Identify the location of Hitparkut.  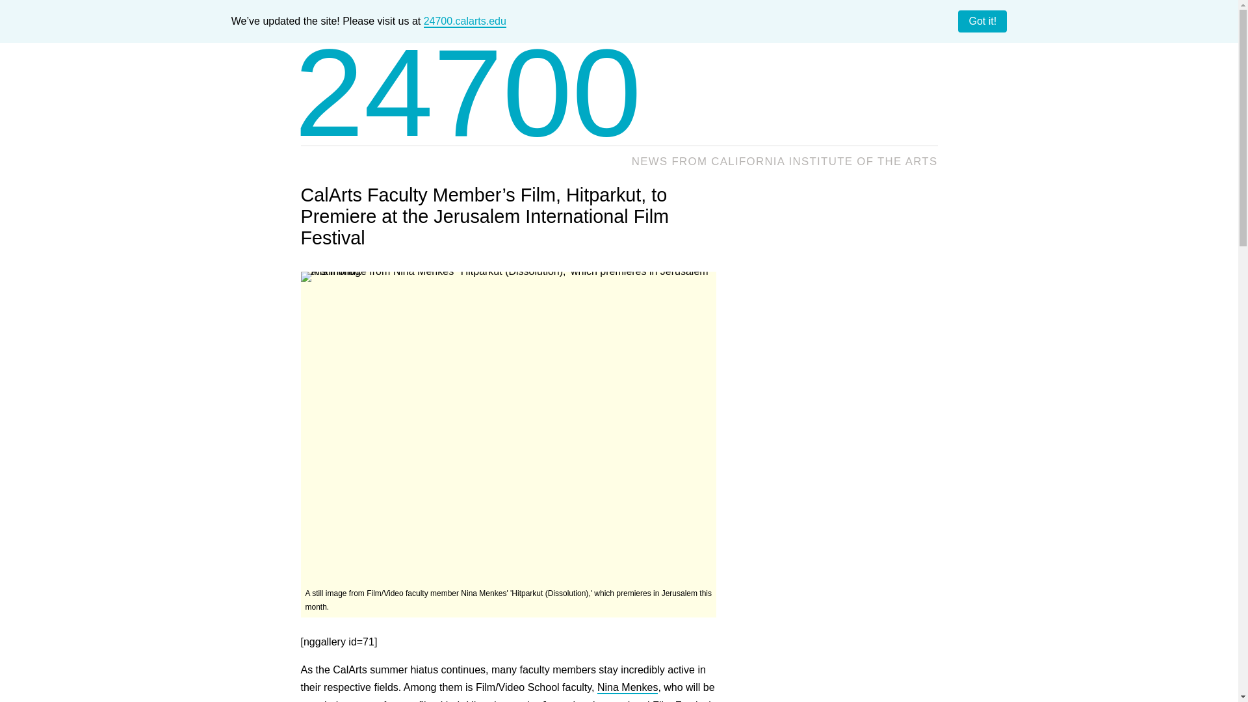
(486, 701).